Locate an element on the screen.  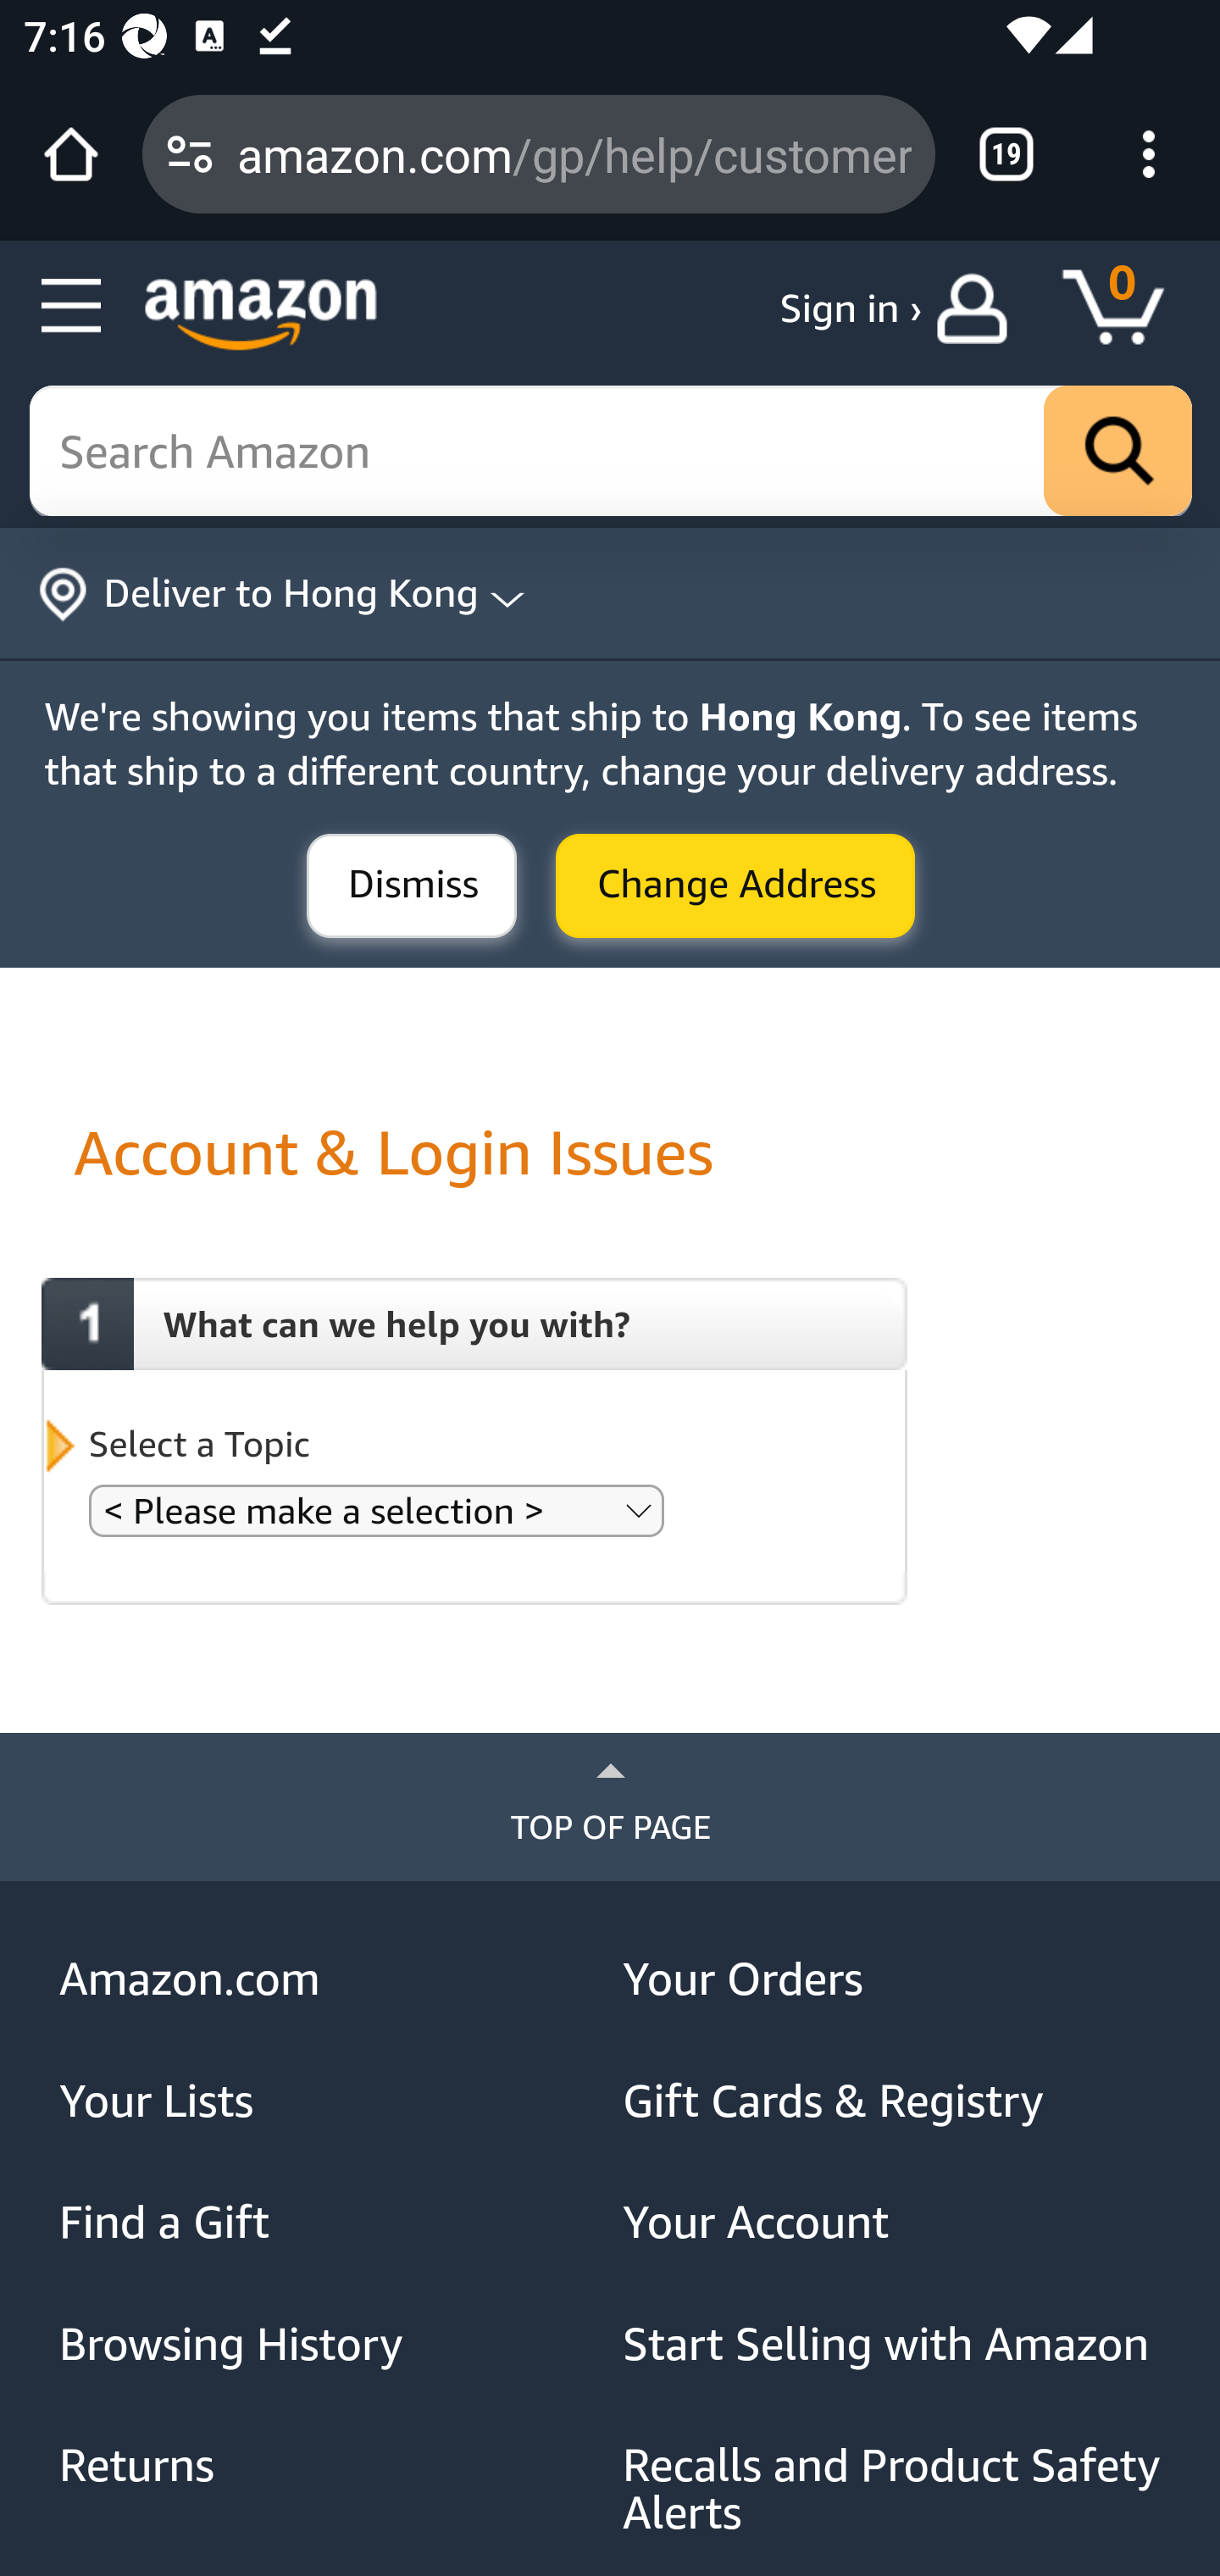
Amazon.com is located at coordinates (330, 1979).